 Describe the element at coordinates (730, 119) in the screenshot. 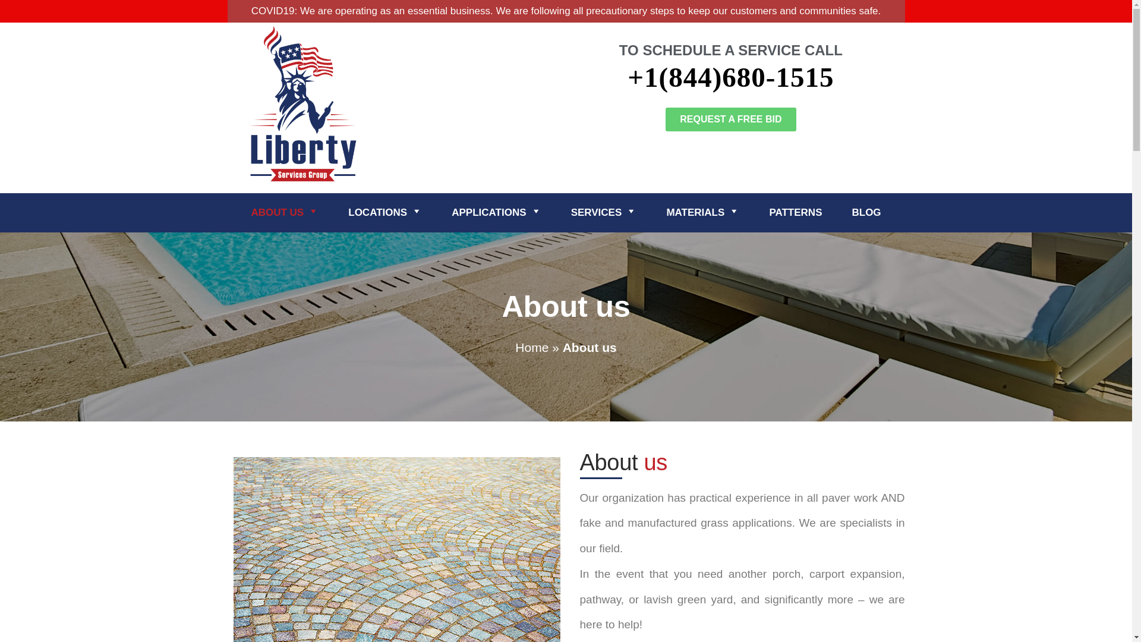

I see `REQUEST A FREE BID` at that location.